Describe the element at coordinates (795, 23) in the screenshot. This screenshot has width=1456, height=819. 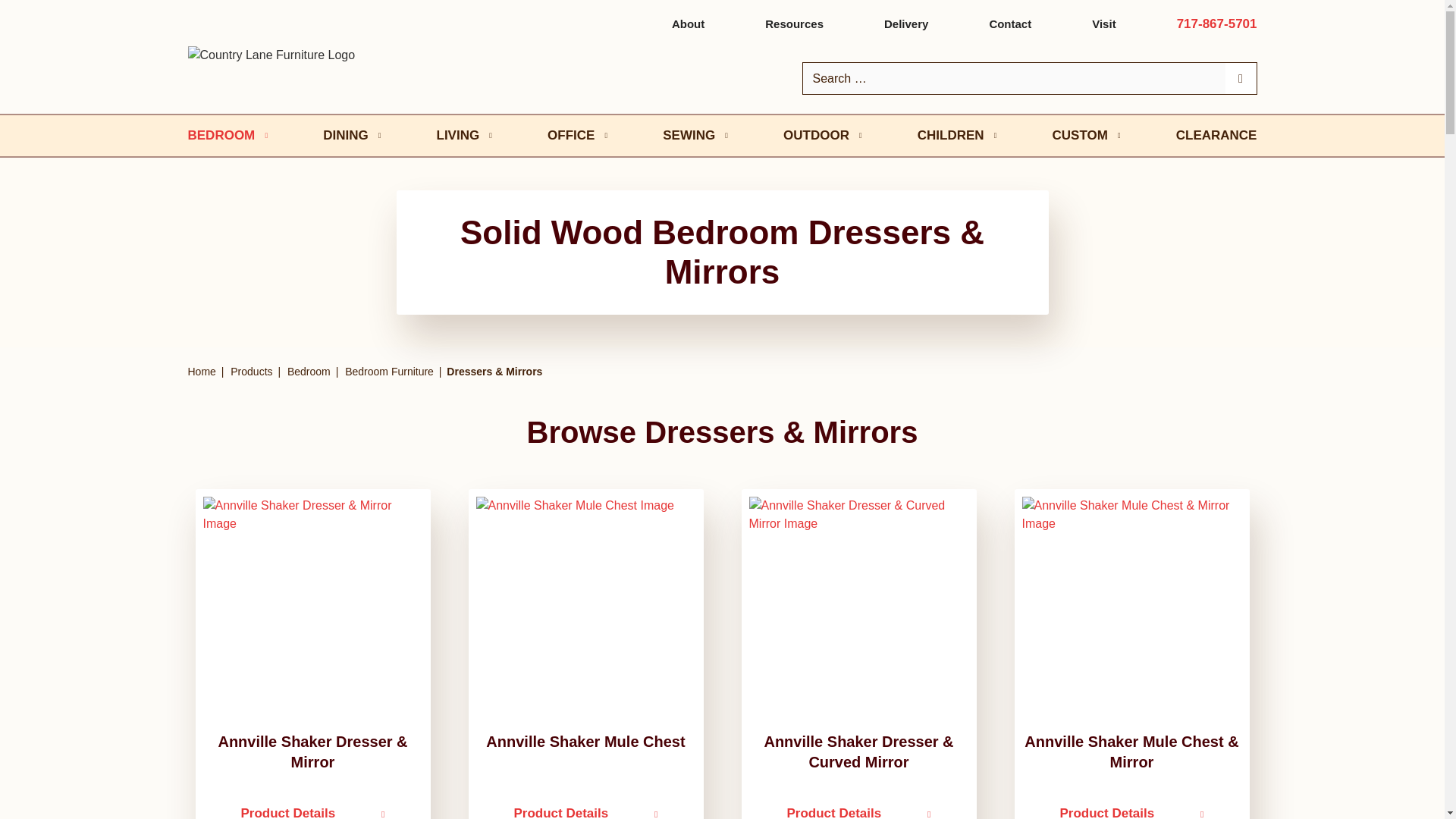
I see `Resources` at that location.